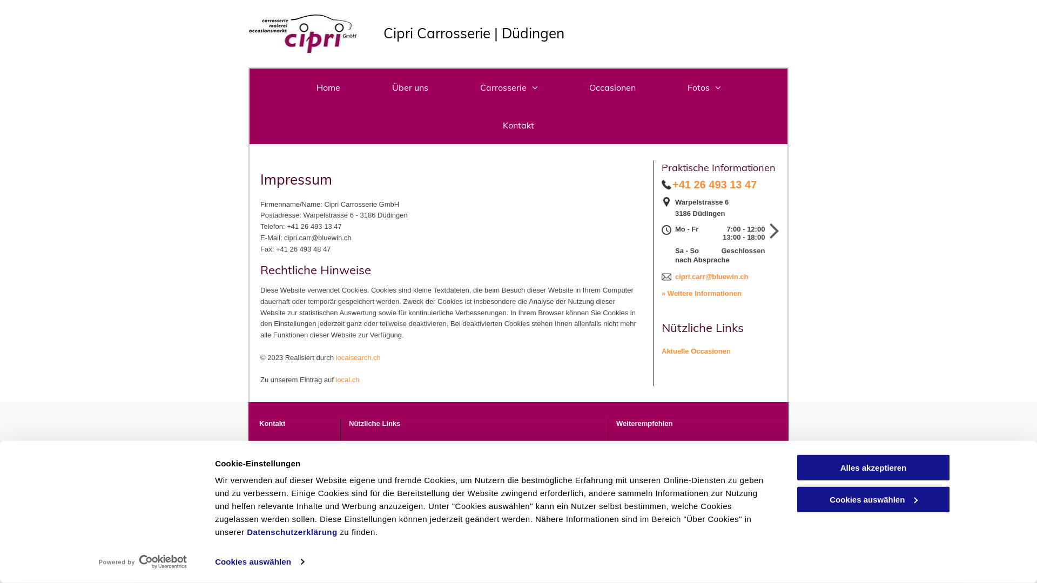  Describe the element at coordinates (704, 87) in the screenshot. I see `Fotos` at that location.